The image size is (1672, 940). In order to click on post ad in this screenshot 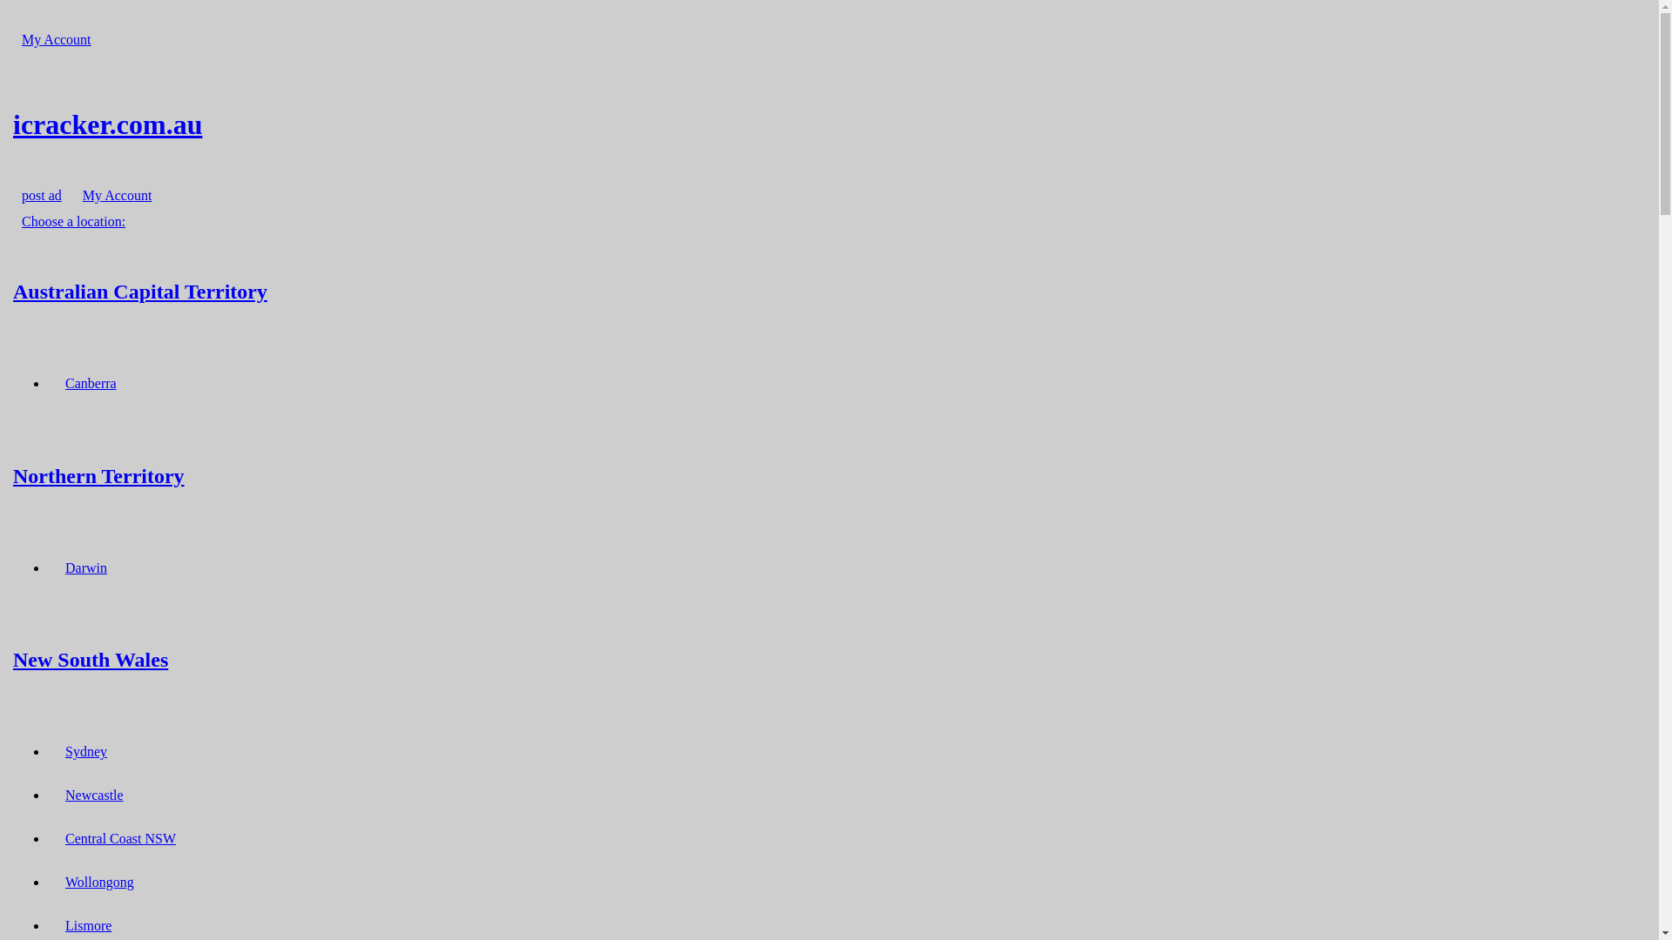, I will do `click(42, 195)`.